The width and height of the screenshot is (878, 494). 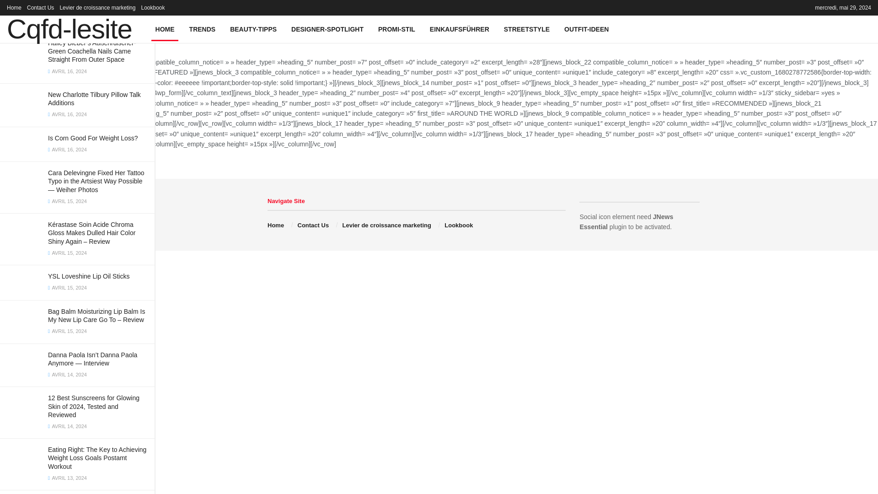 I want to click on DESIGNER-SPOTLIGHT, so click(x=327, y=29).